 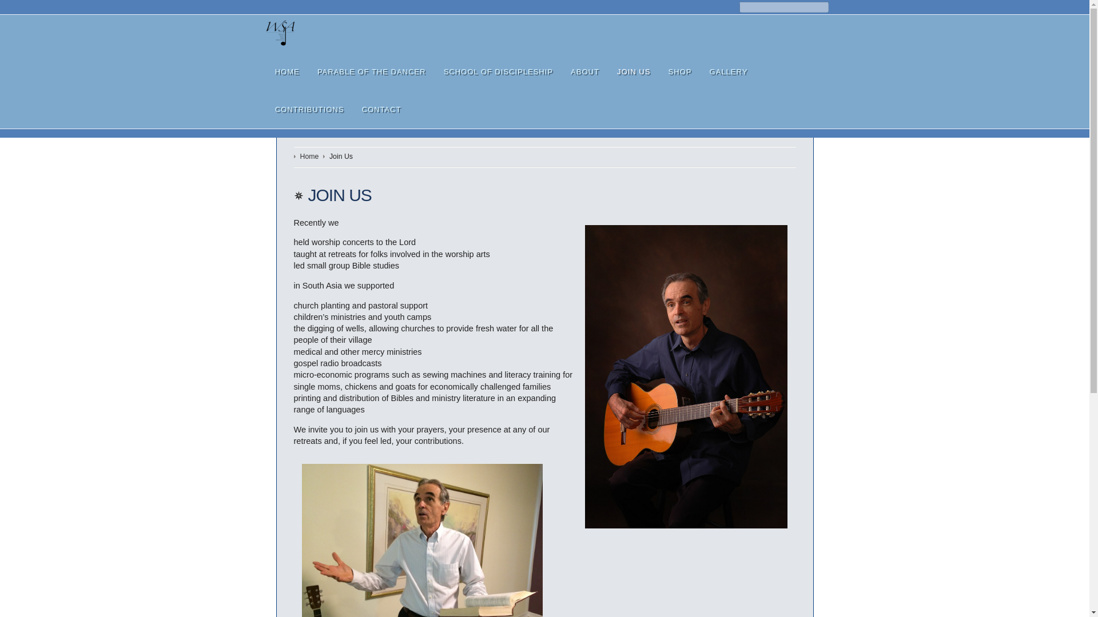 What do you see at coordinates (309, 109) in the screenshot?
I see `CONTRIBUTIONS` at bounding box center [309, 109].